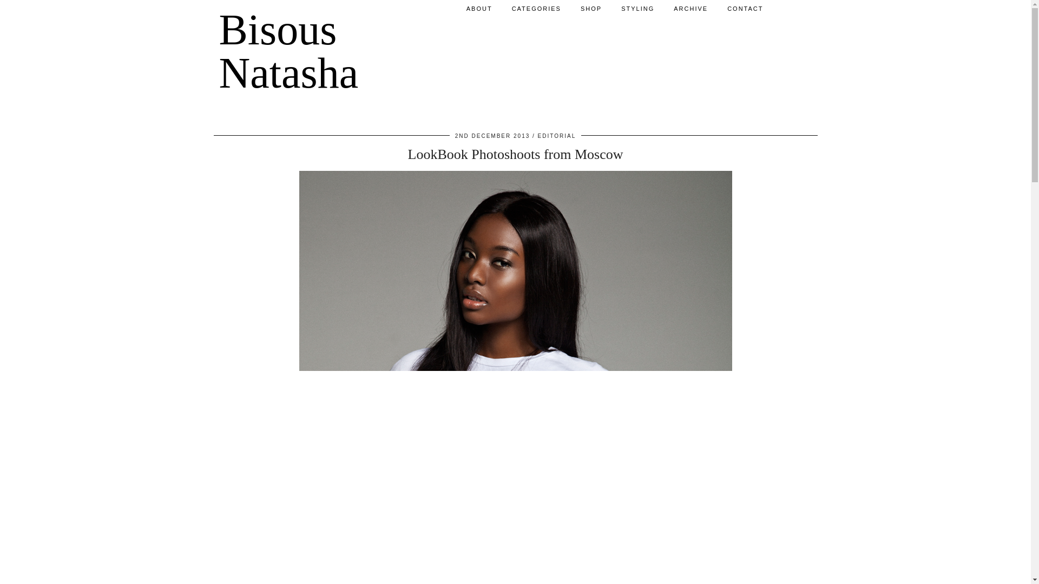 The image size is (1039, 584). I want to click on CONTACT, so click(745, 9).